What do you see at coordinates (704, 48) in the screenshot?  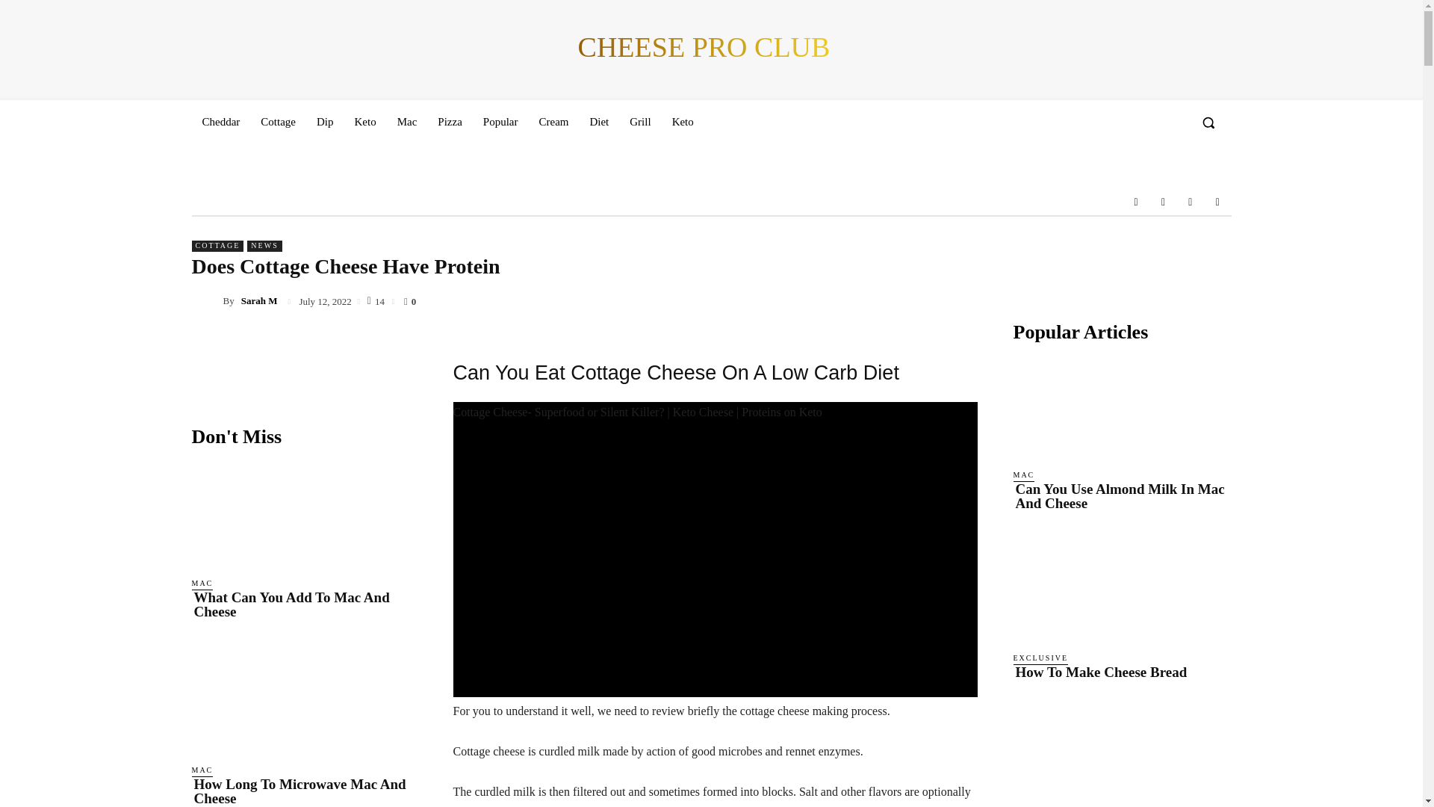 I see `CHEESE PRO CLUB` at bounding box center [704, 48].